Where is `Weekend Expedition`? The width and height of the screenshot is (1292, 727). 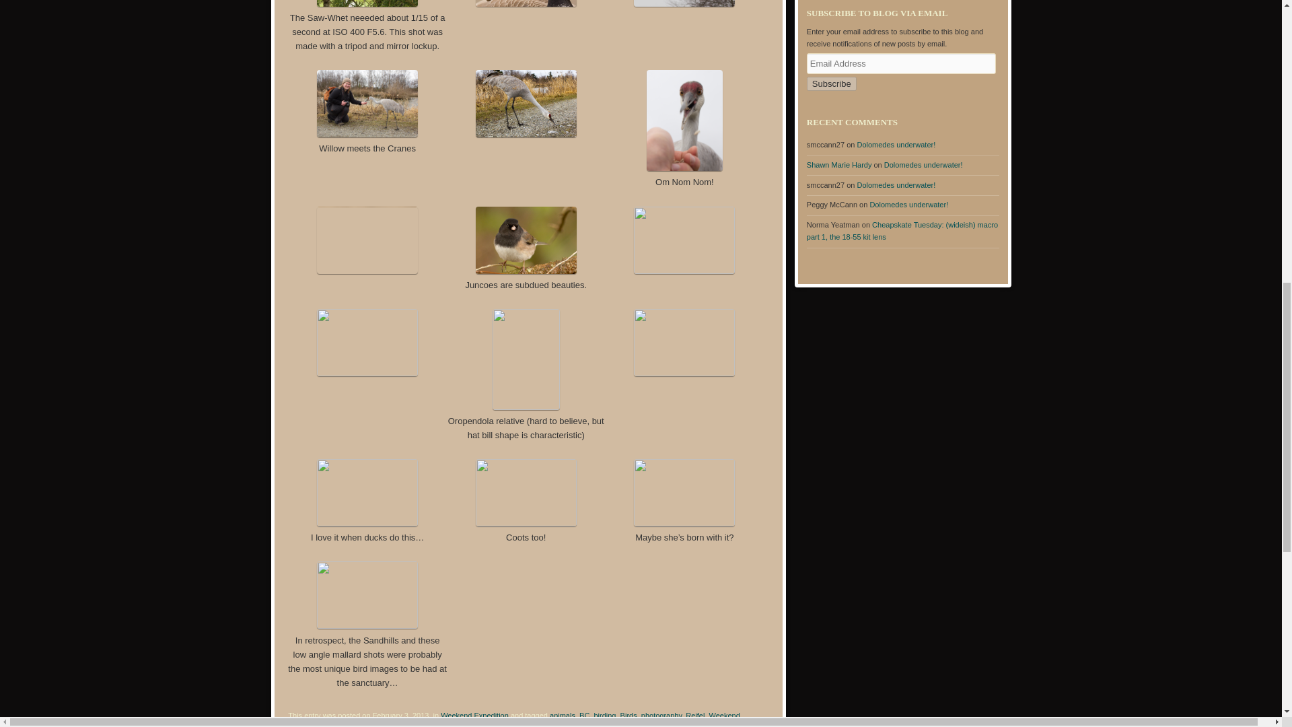 Weekend Expedition is located at coordinates (474, 716).